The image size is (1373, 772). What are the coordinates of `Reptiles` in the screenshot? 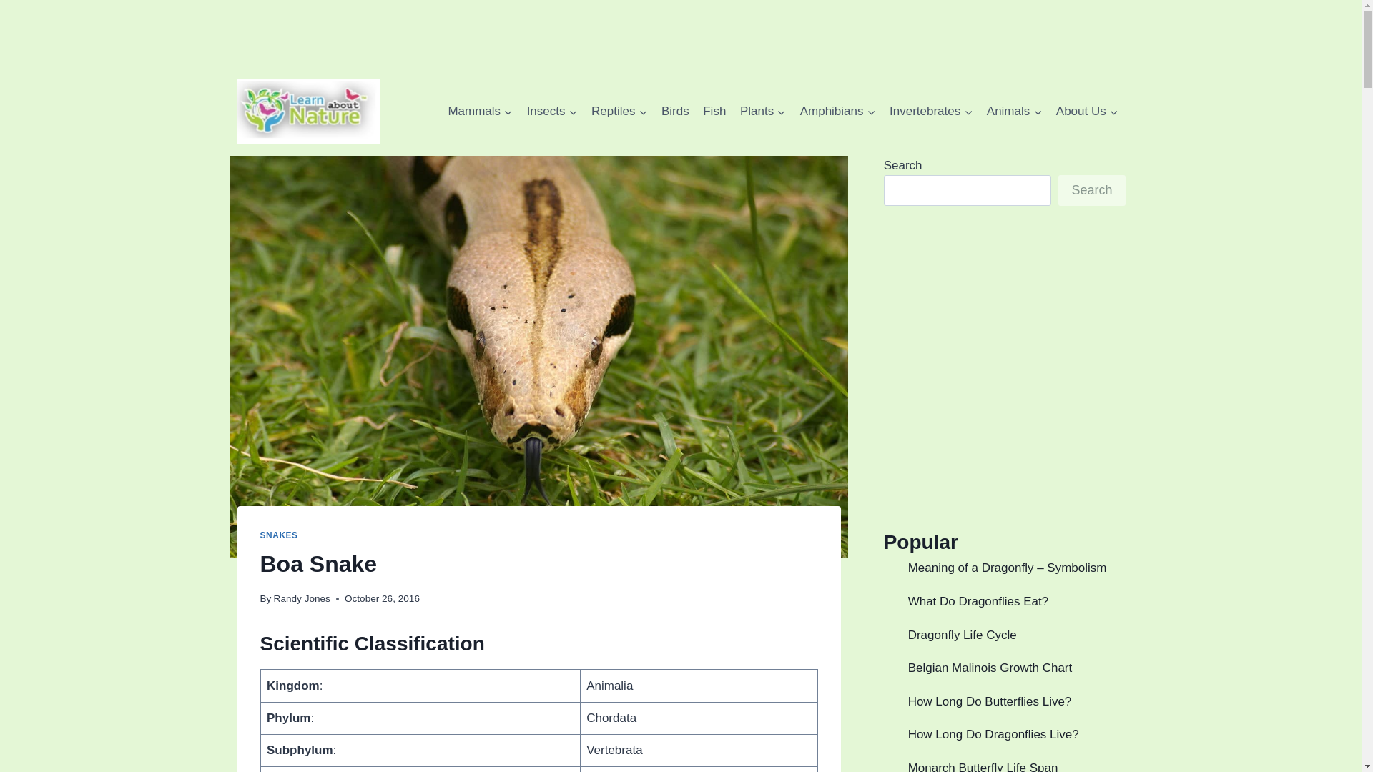 It's located at (619, 112).